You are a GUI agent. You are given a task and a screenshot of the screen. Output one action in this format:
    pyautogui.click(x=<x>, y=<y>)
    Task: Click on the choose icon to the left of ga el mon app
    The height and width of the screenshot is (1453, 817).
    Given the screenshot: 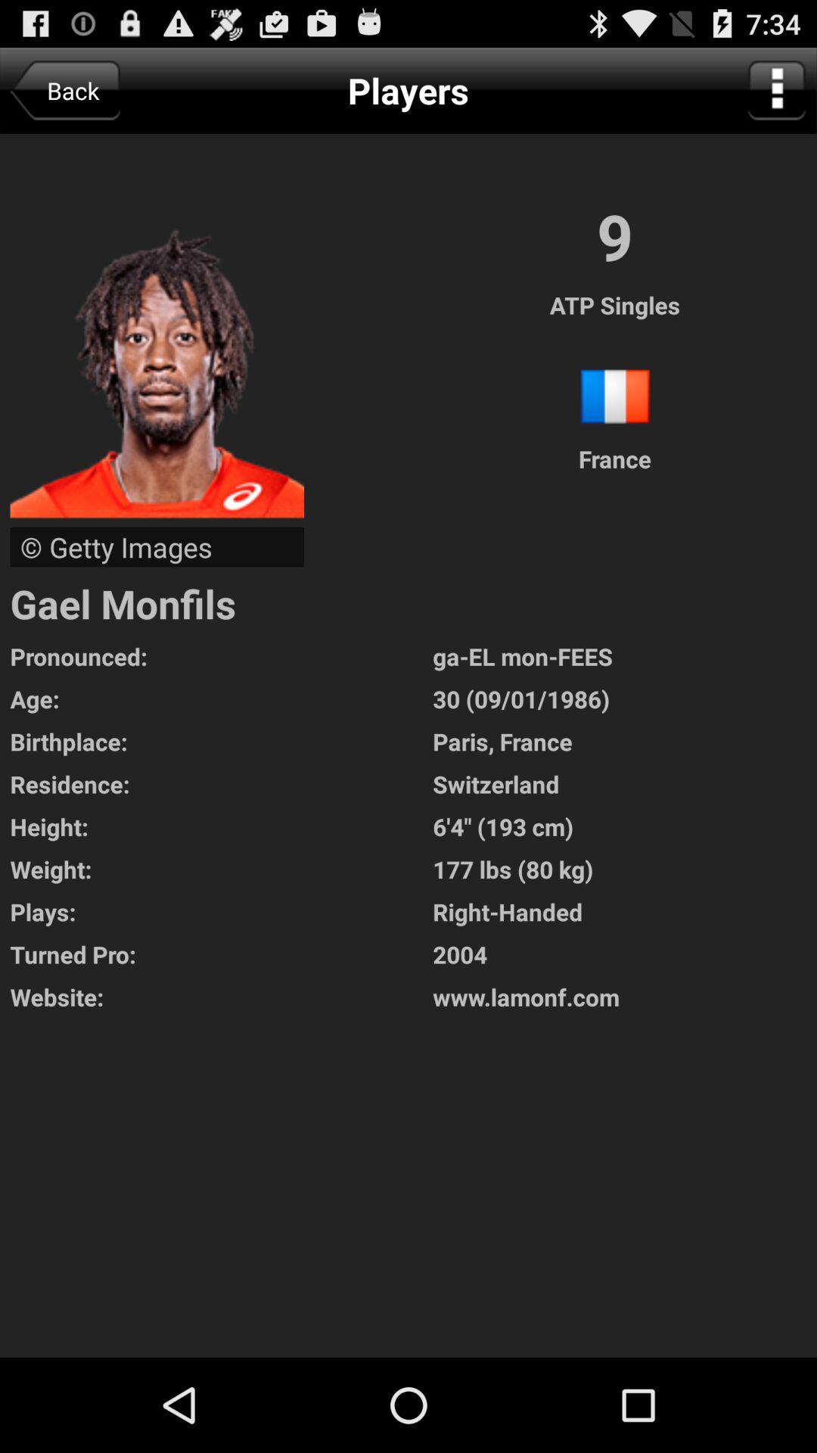 What is the action you would take?
    pyautogui.click(x=221, y=699)
    